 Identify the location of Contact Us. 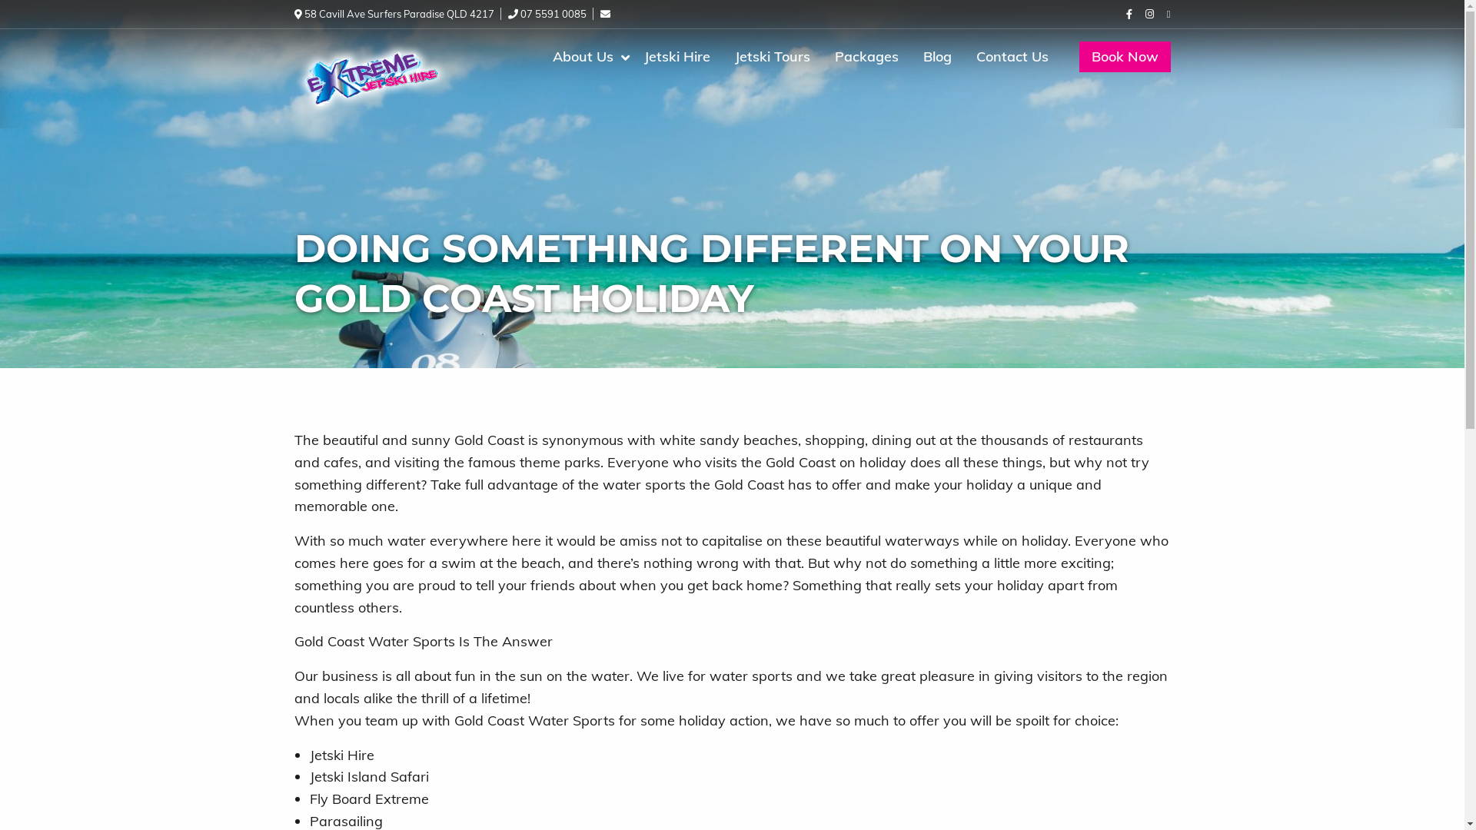
(1012, 57).